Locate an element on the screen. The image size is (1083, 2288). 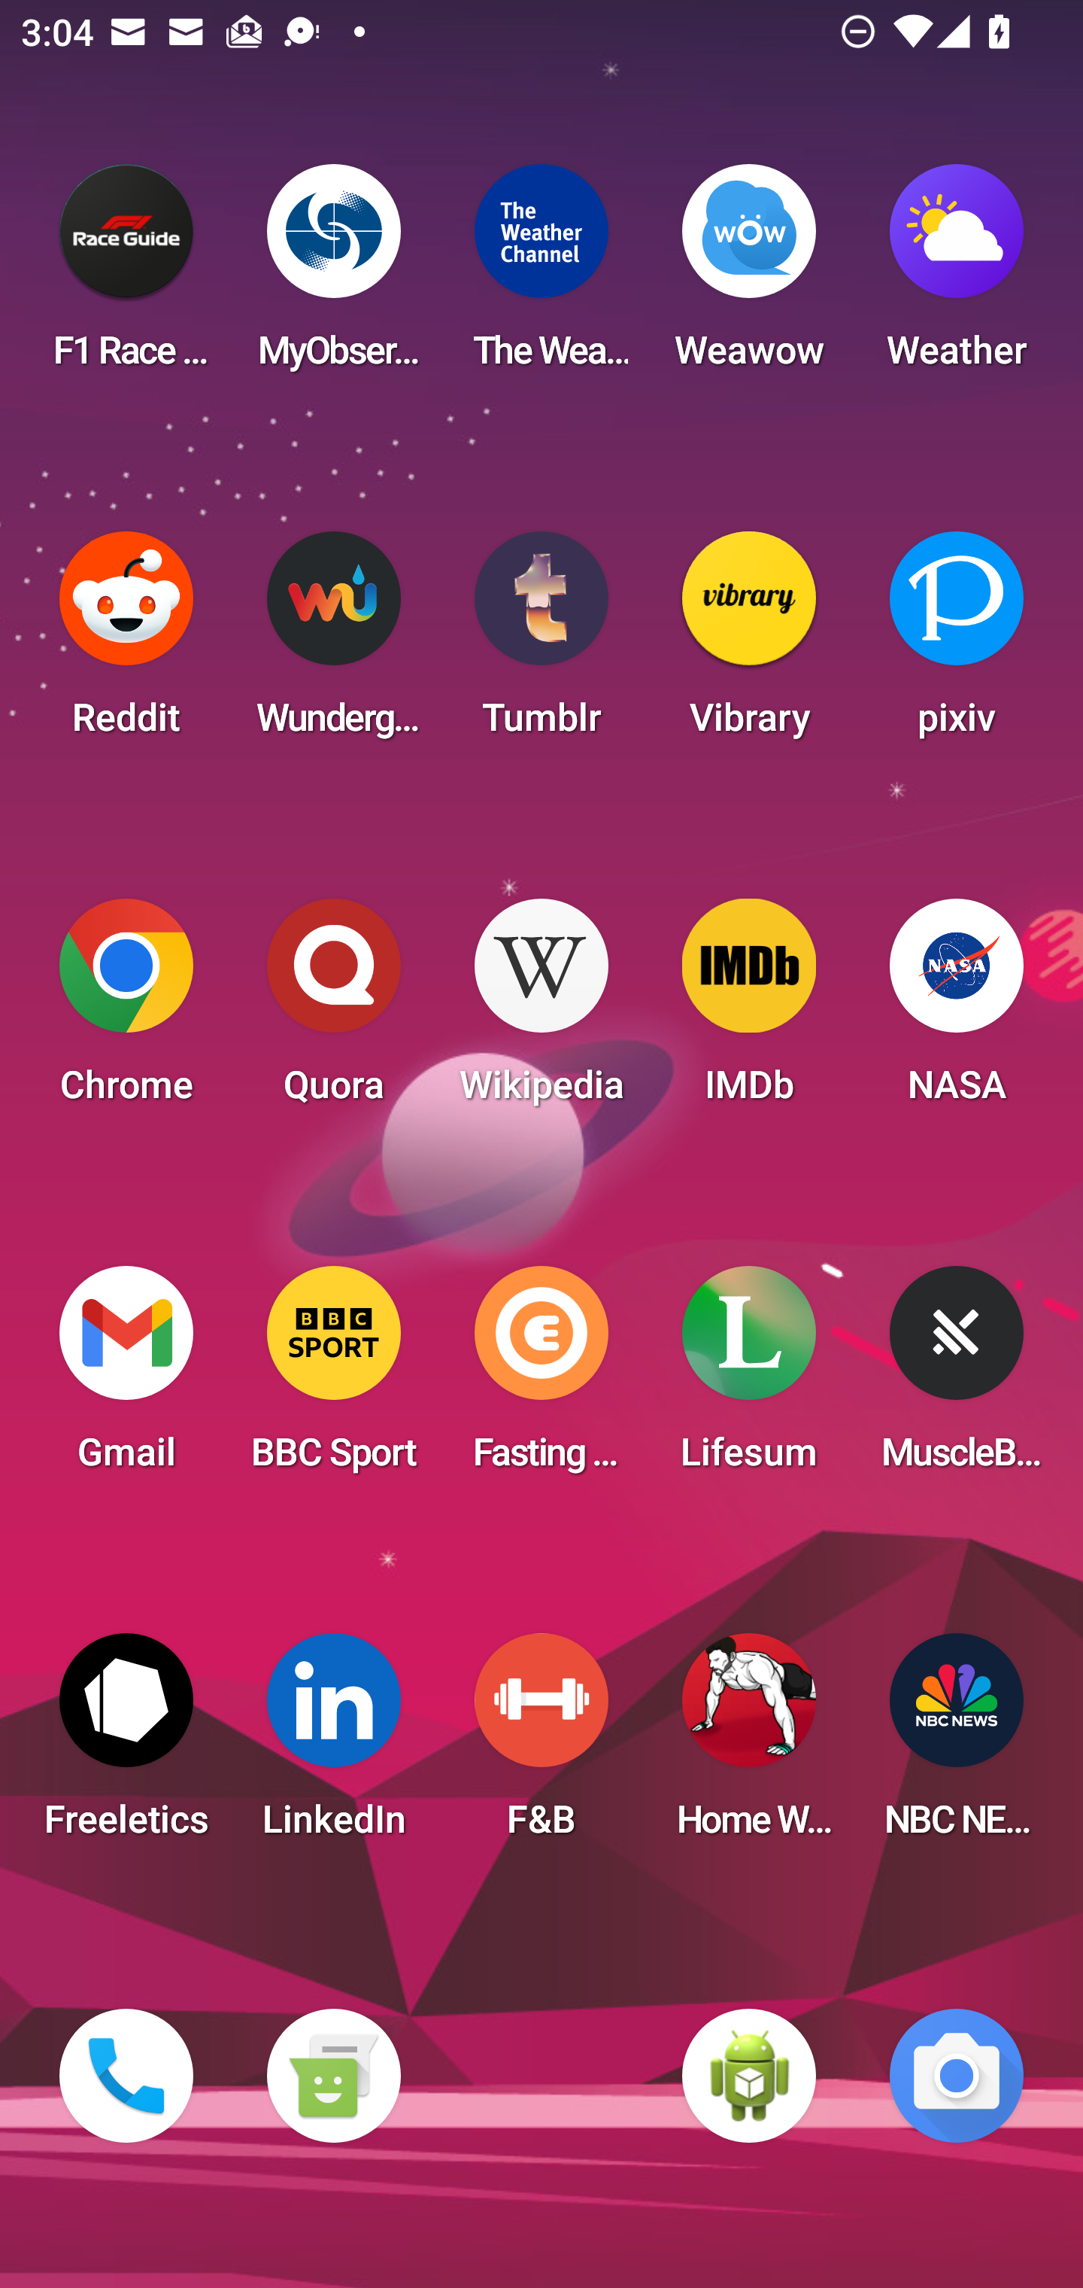
BBC Sport is located at coordinates (333, 1377).